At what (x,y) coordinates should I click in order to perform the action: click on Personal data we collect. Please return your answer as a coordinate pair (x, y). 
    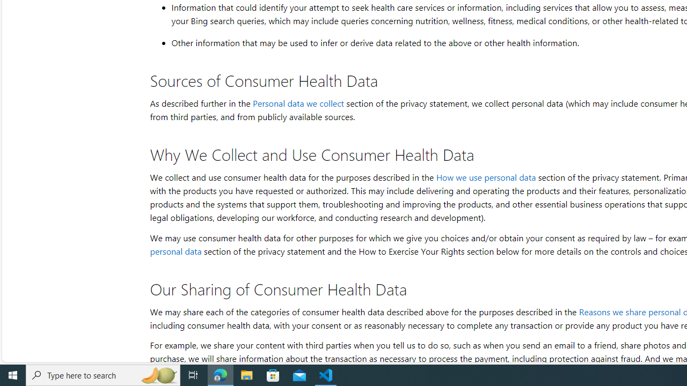
    Looking at the image, I should click on (298, 103).